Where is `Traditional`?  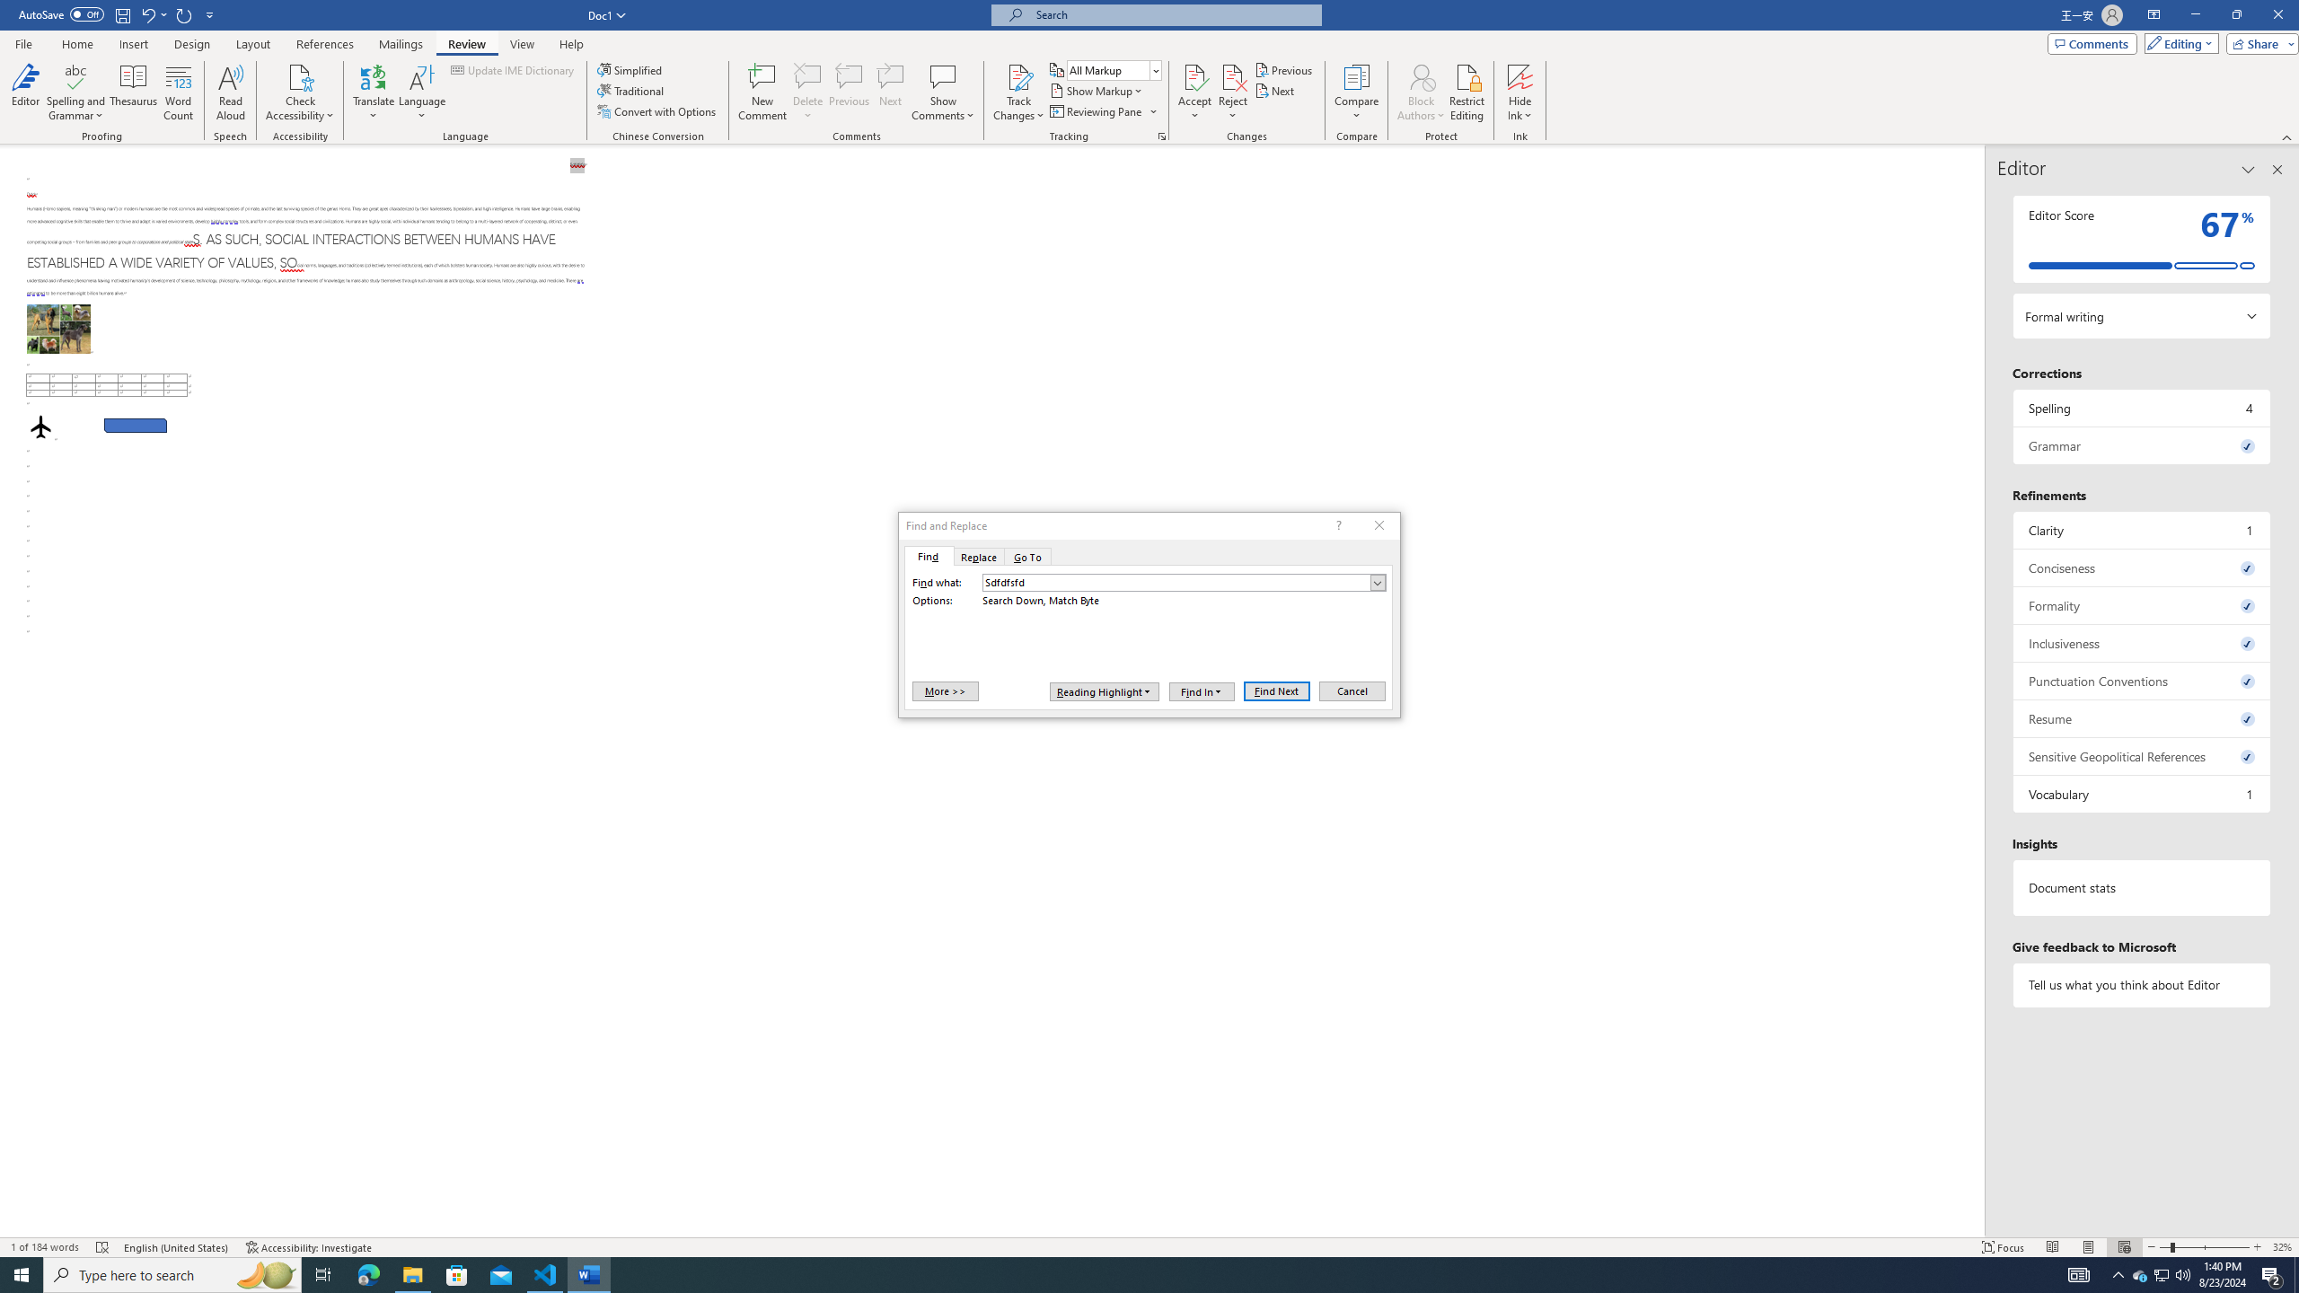 Traditional is located at coordinates (632, 90).